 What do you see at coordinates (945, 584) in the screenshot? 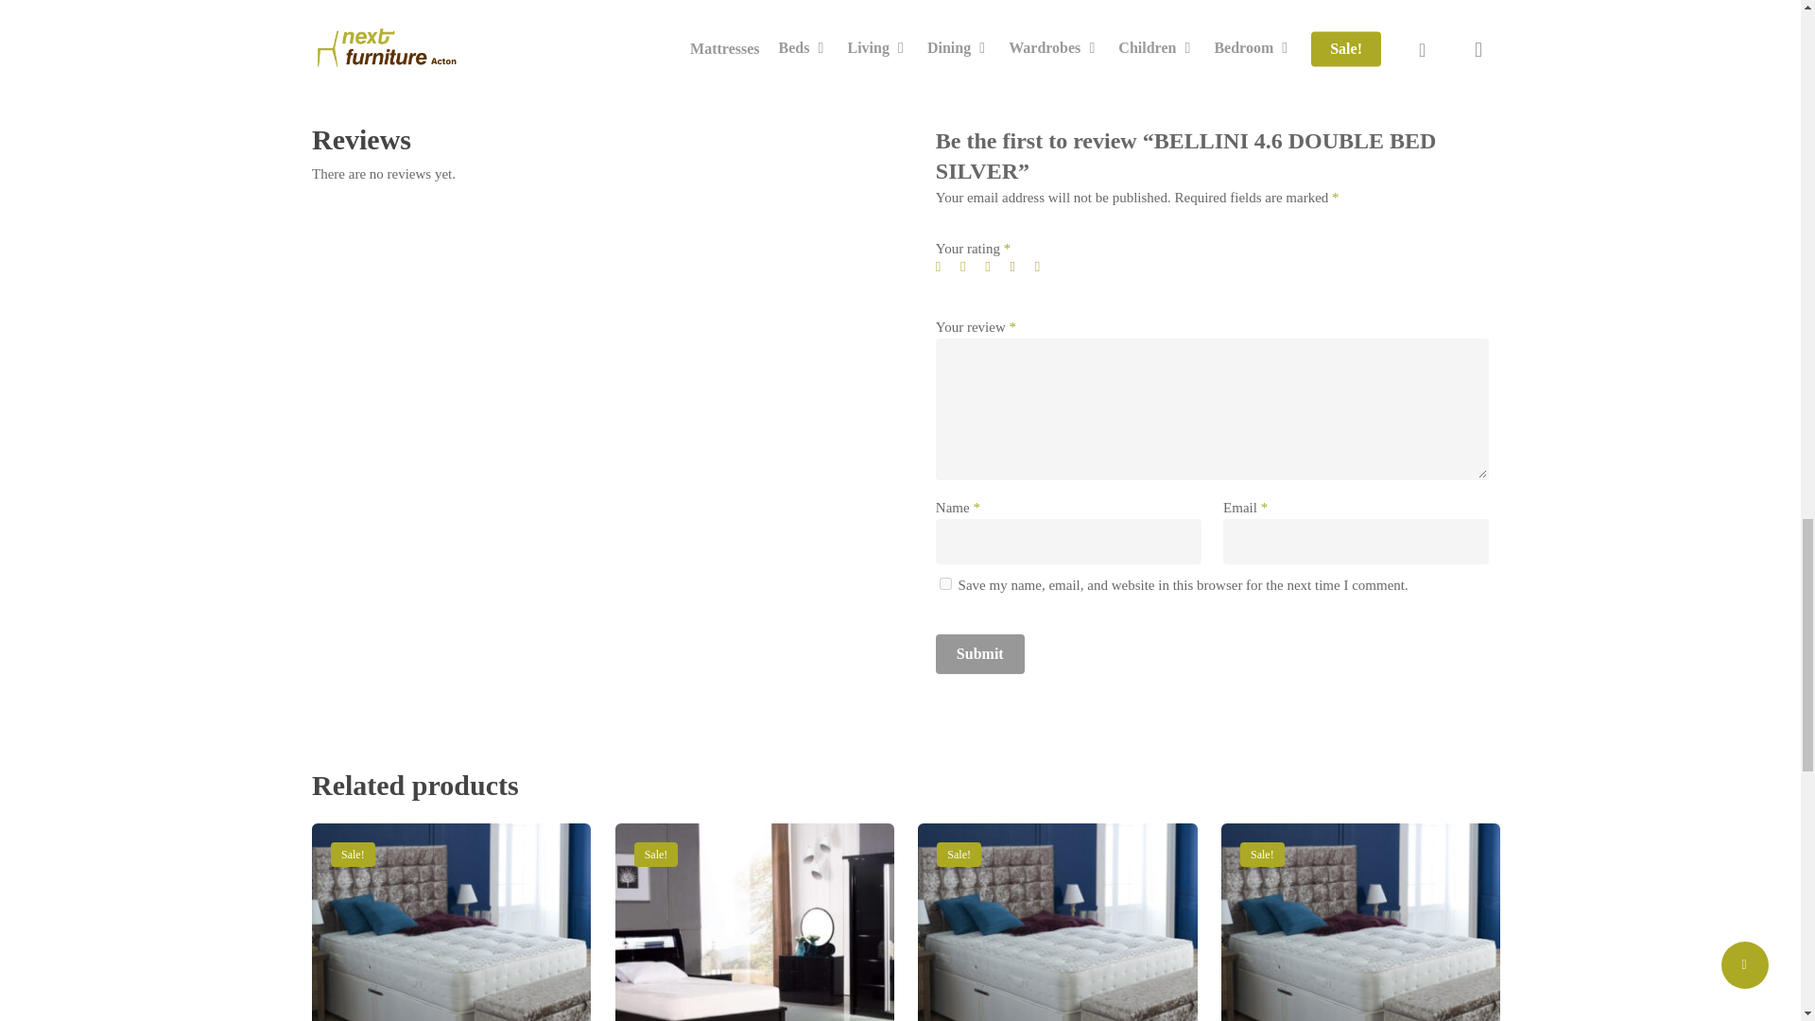
I see `yes` at bounding box center [945, 584].